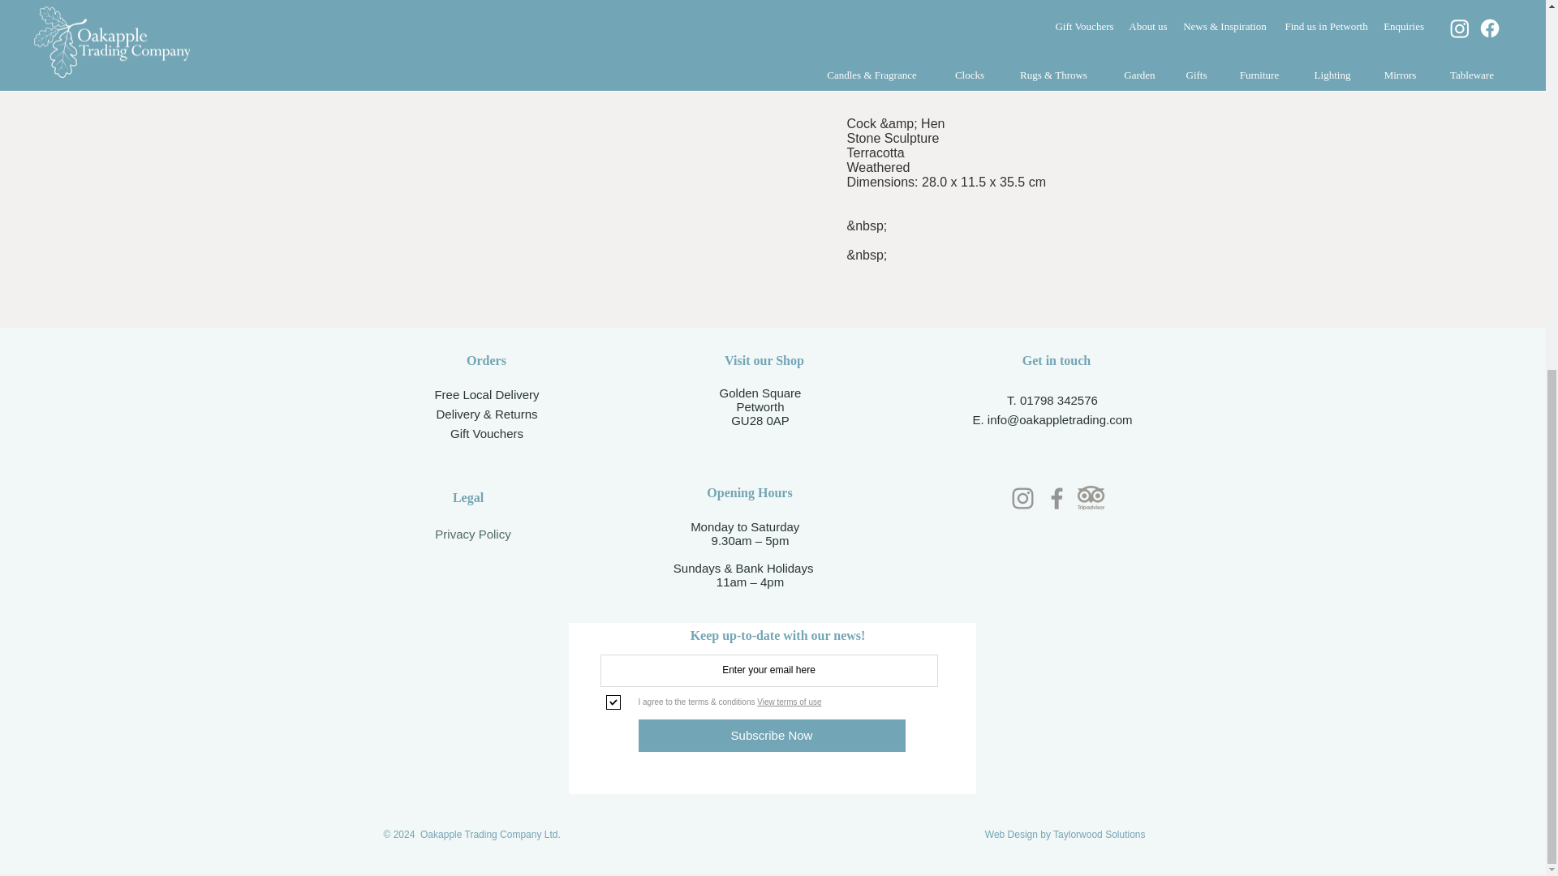 The height and width of the screenshot is (876, 1558). Describe the element at coordinates (472, 534) in the screenshot. I see `Privacy Policy` at that location.